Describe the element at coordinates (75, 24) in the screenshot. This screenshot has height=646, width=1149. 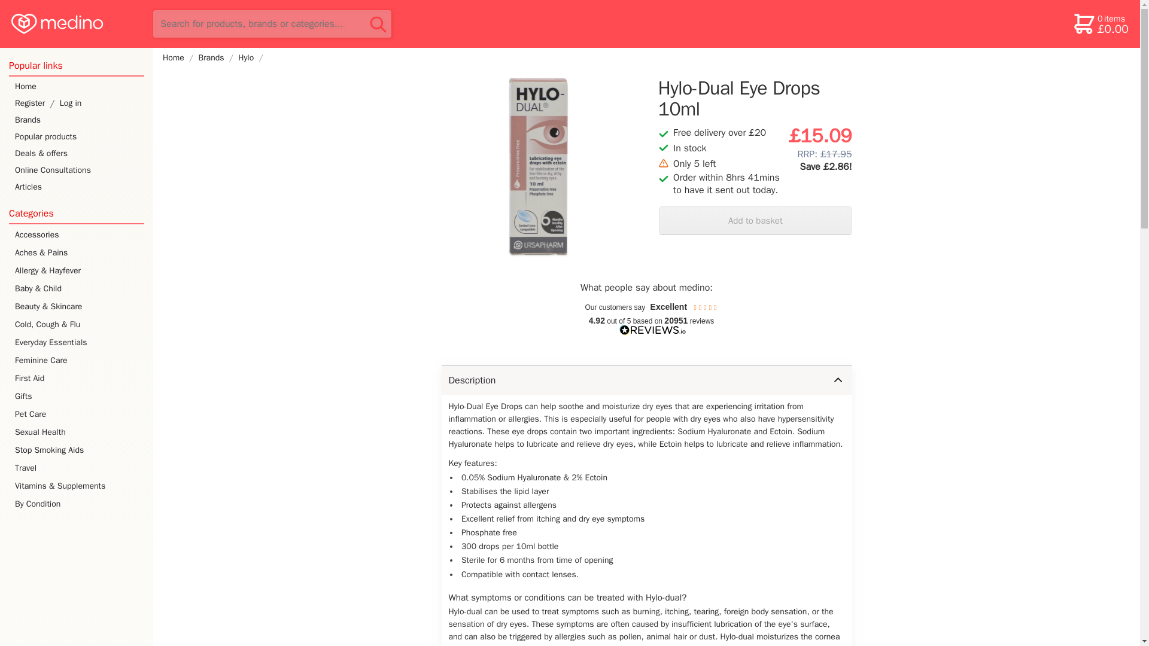
I see `home` at that location.